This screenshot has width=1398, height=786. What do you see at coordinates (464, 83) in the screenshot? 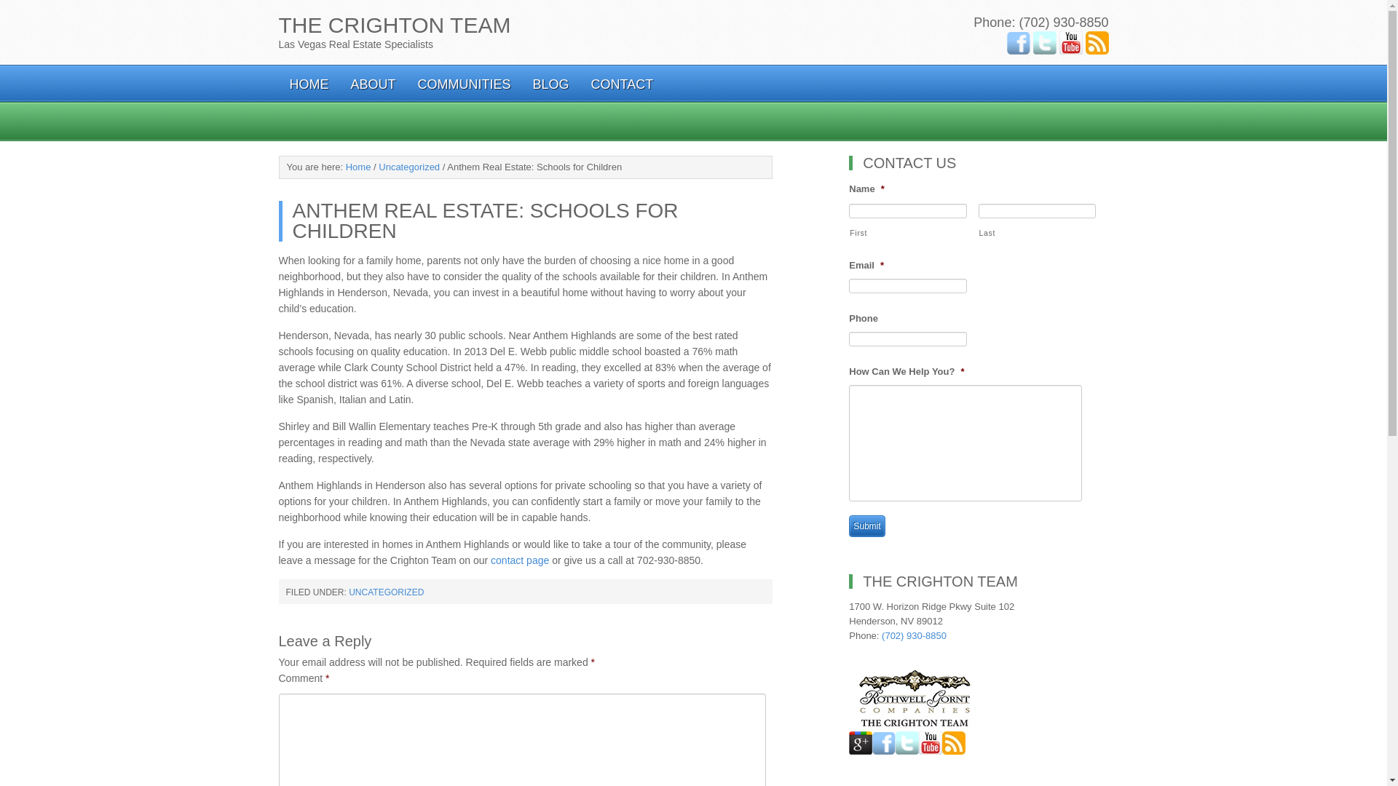
I see `Communities` at bounding box center [464, 83].